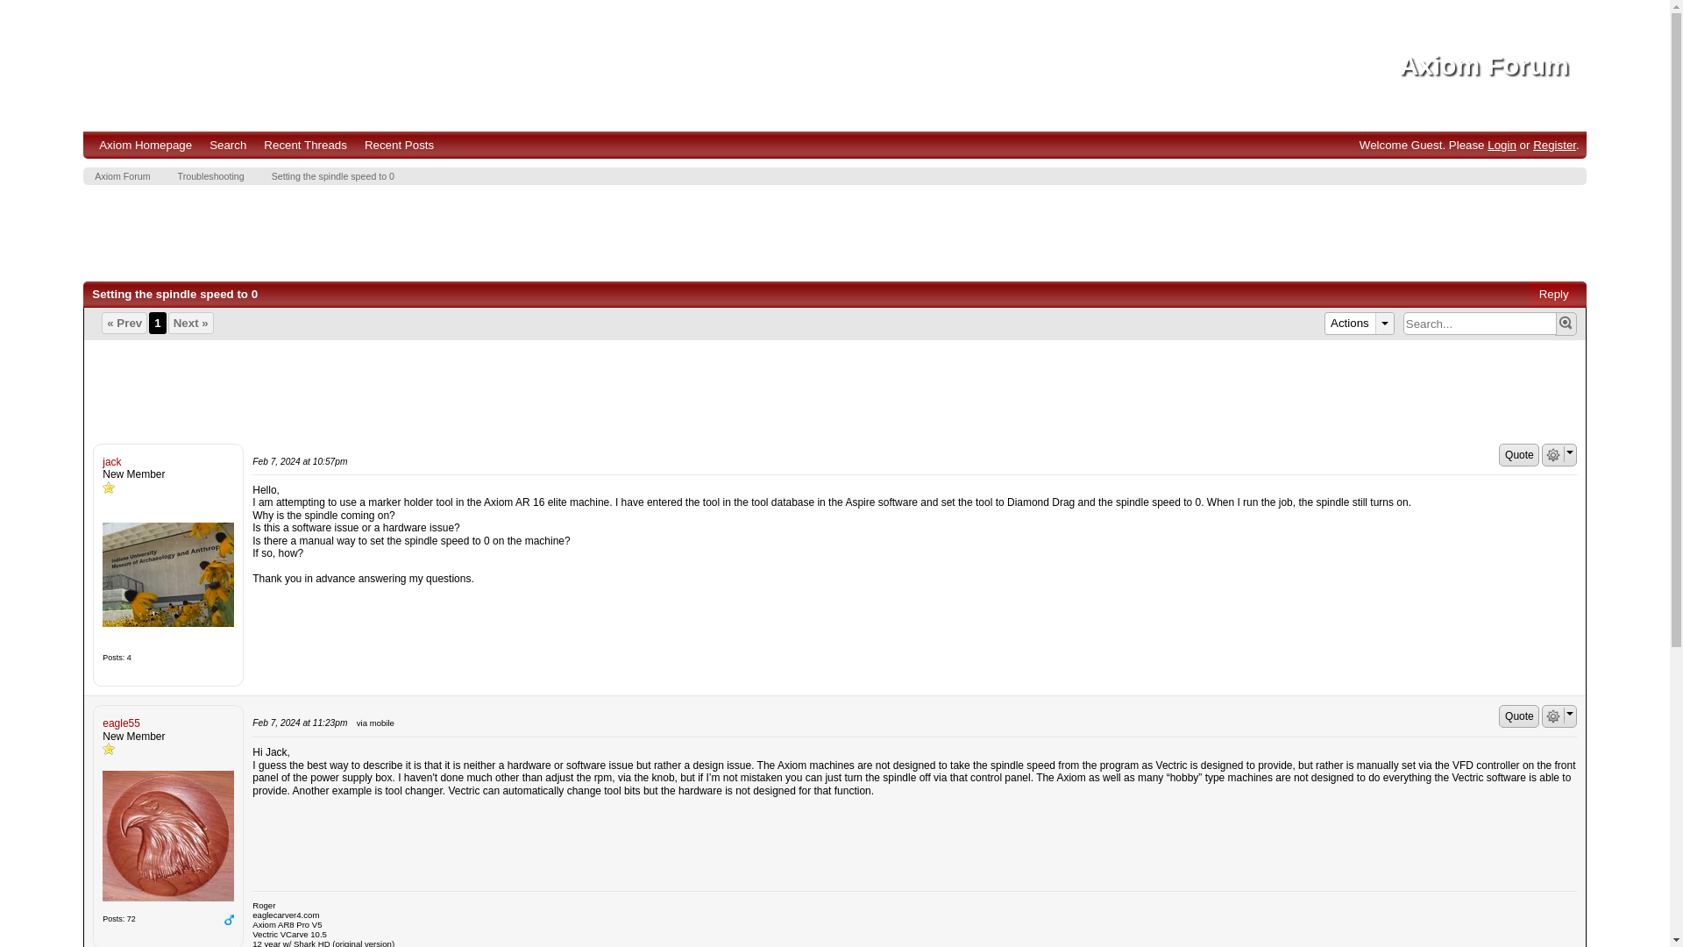 The width and height of the screenshot is (1683, 947). I want to click on Axiom Homepage, so click(146, 146).